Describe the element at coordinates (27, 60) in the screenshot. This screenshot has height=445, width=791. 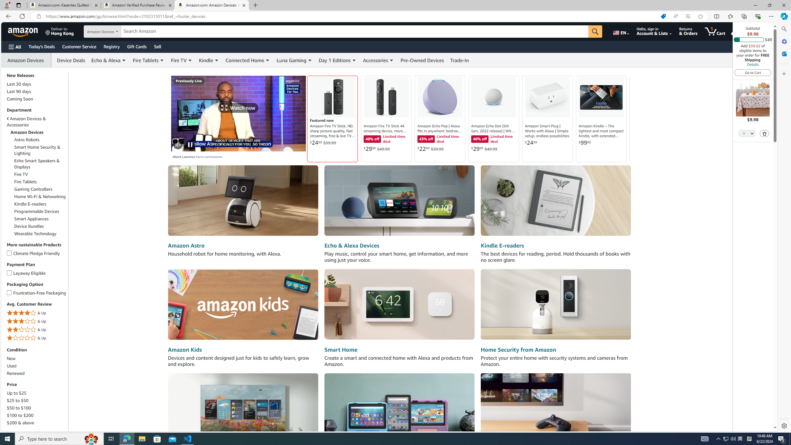
I see `Amazon Devices` at that location.